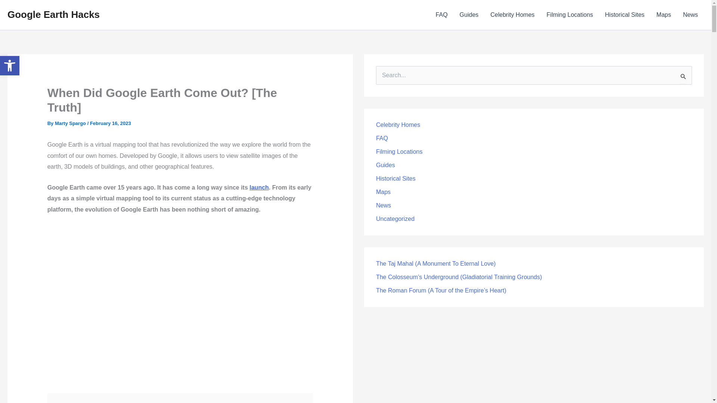 This screenshot has width=717, height=403. Describe the element at coordinates (690, 15) in the screenshot. I see `News` at that location.